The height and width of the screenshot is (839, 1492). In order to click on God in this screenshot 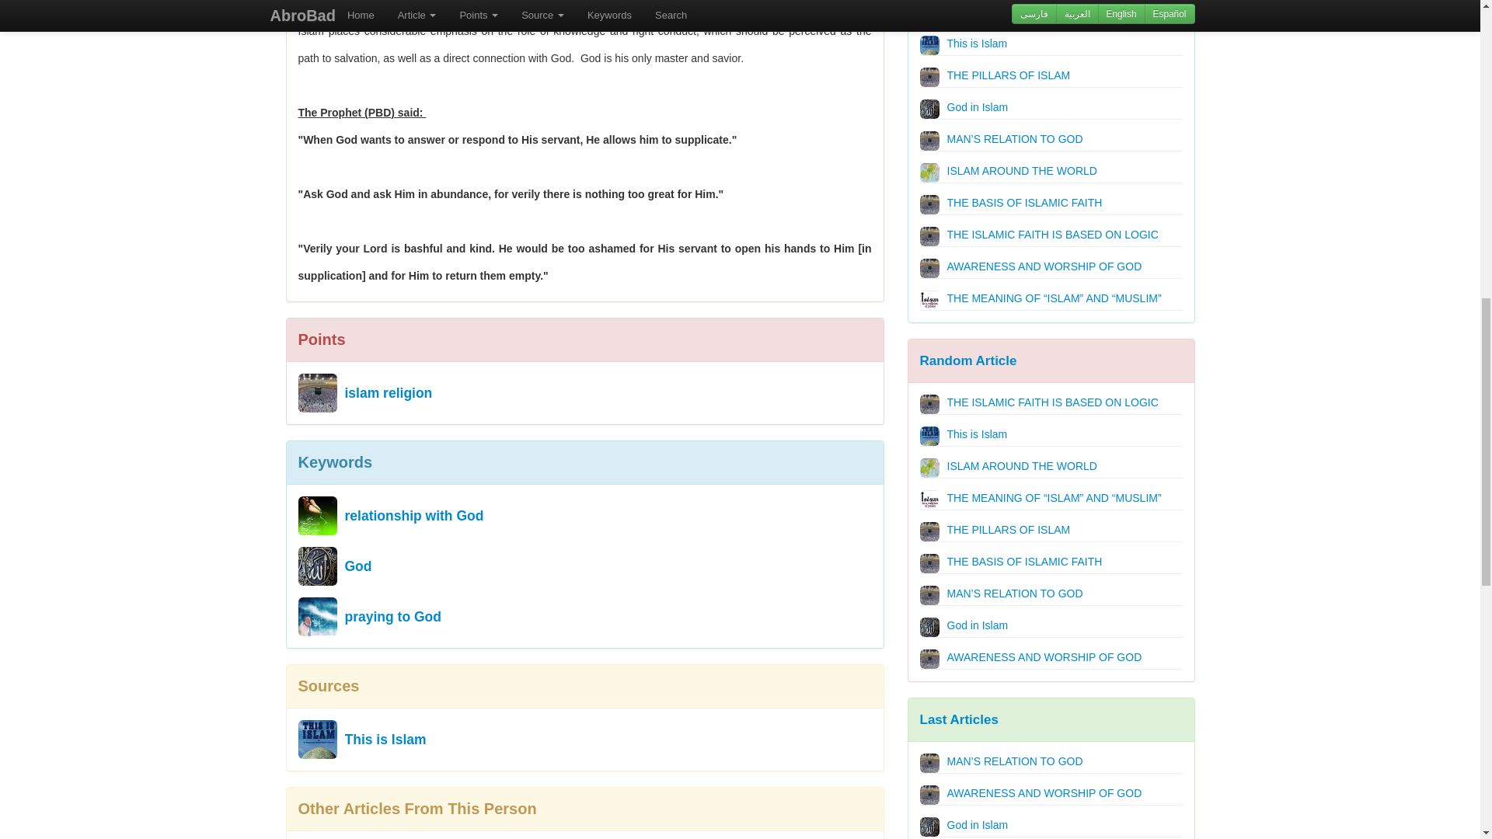, I will do `click(317, 566)`.